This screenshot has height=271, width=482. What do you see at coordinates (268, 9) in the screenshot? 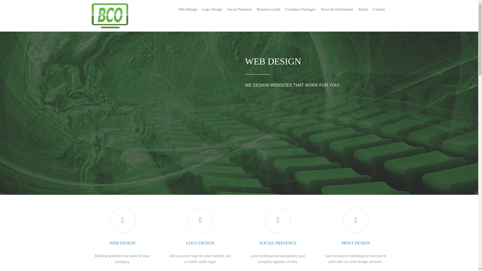
I see `Business Cards` at bounding box center [268, 9].